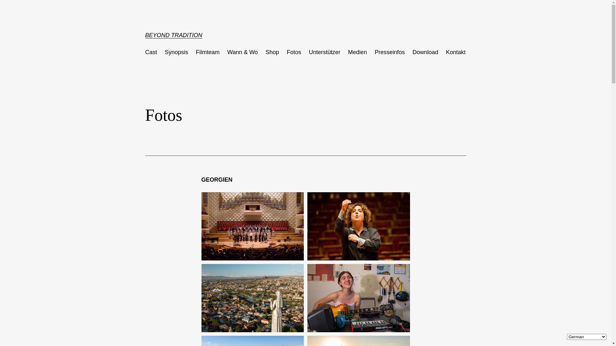  Describe the element at coordinates (294, 53) in the screenshot. I see `Fotos` at that location.